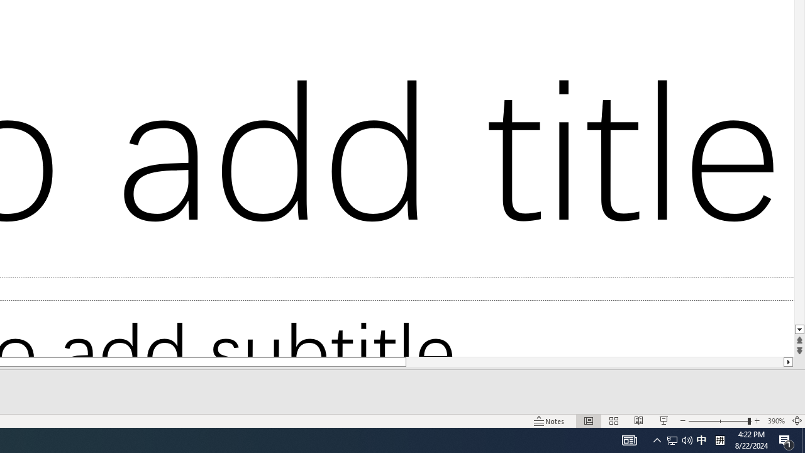 The image size is (805, 453). I want to click on RichEdit Control, so click(148, 14).